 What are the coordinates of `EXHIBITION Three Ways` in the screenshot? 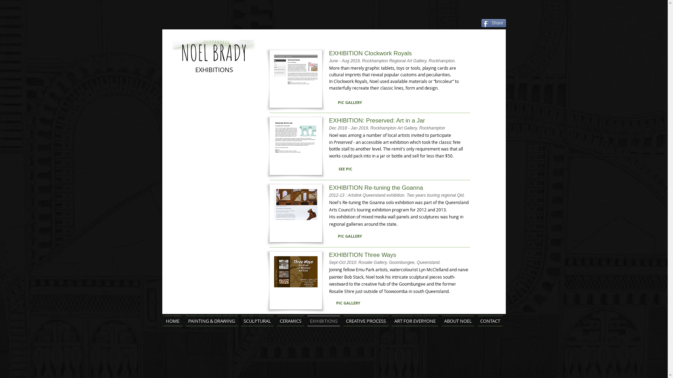 It's located at (399, 255).